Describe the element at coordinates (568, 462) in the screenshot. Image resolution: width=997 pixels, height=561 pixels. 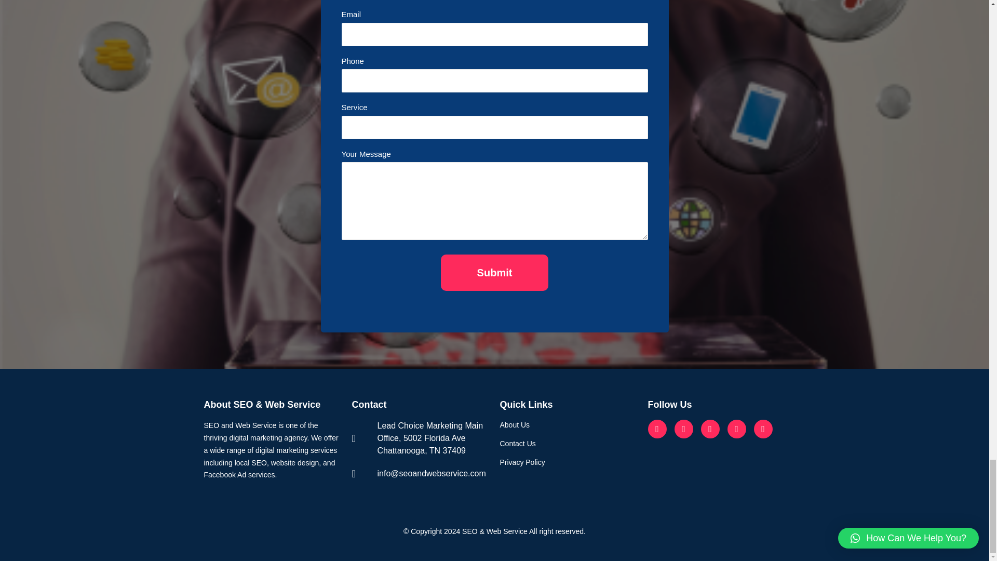
I see `Privacy Policy` at that location.